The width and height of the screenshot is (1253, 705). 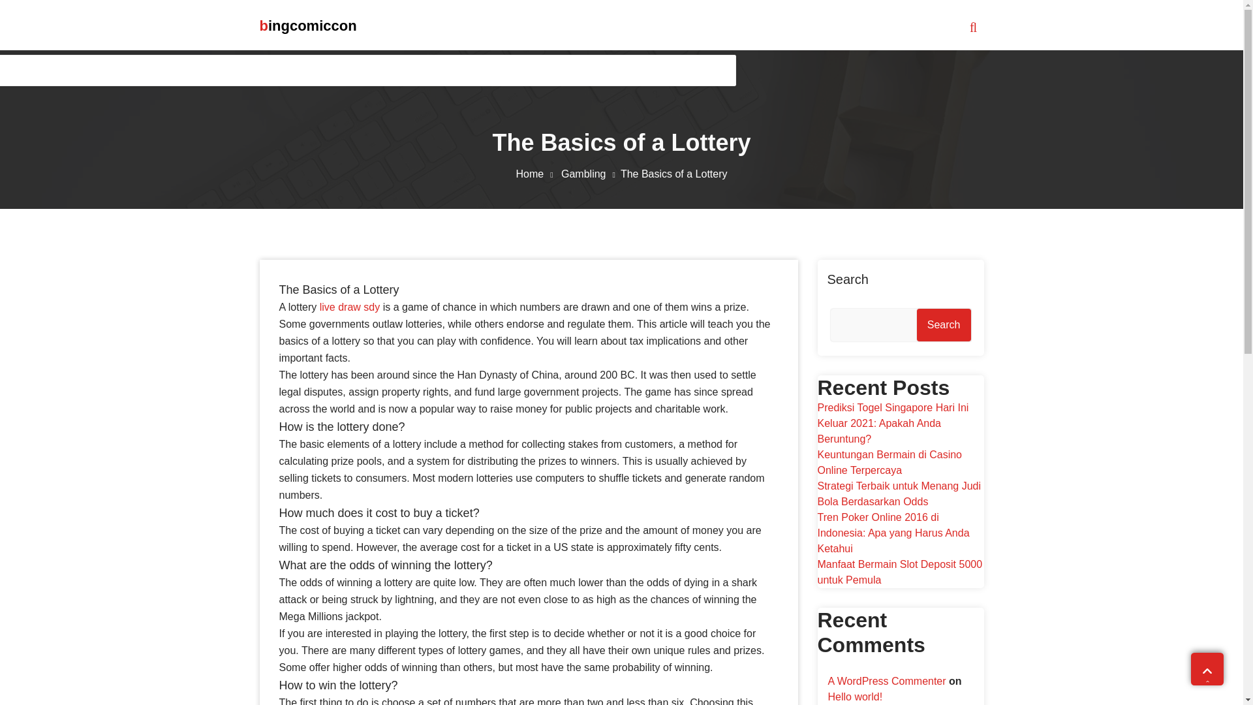 I want to click on bingcomiccon, so click(x=308, y=26).